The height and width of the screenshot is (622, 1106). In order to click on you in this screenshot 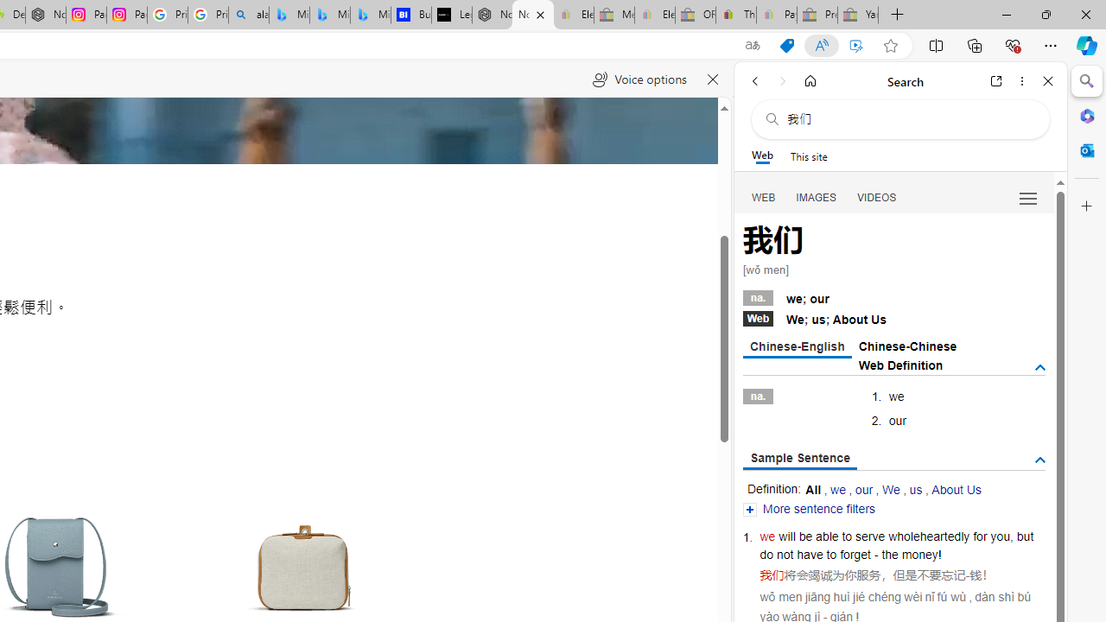, I will do `click(1000, 536)`.